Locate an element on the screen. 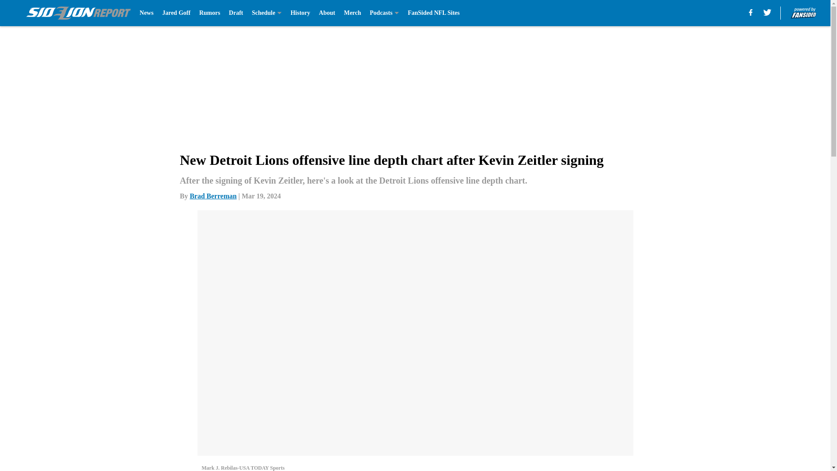 The width and height of the screenshot is (837, 471). About is located at coordinates (327, 13).